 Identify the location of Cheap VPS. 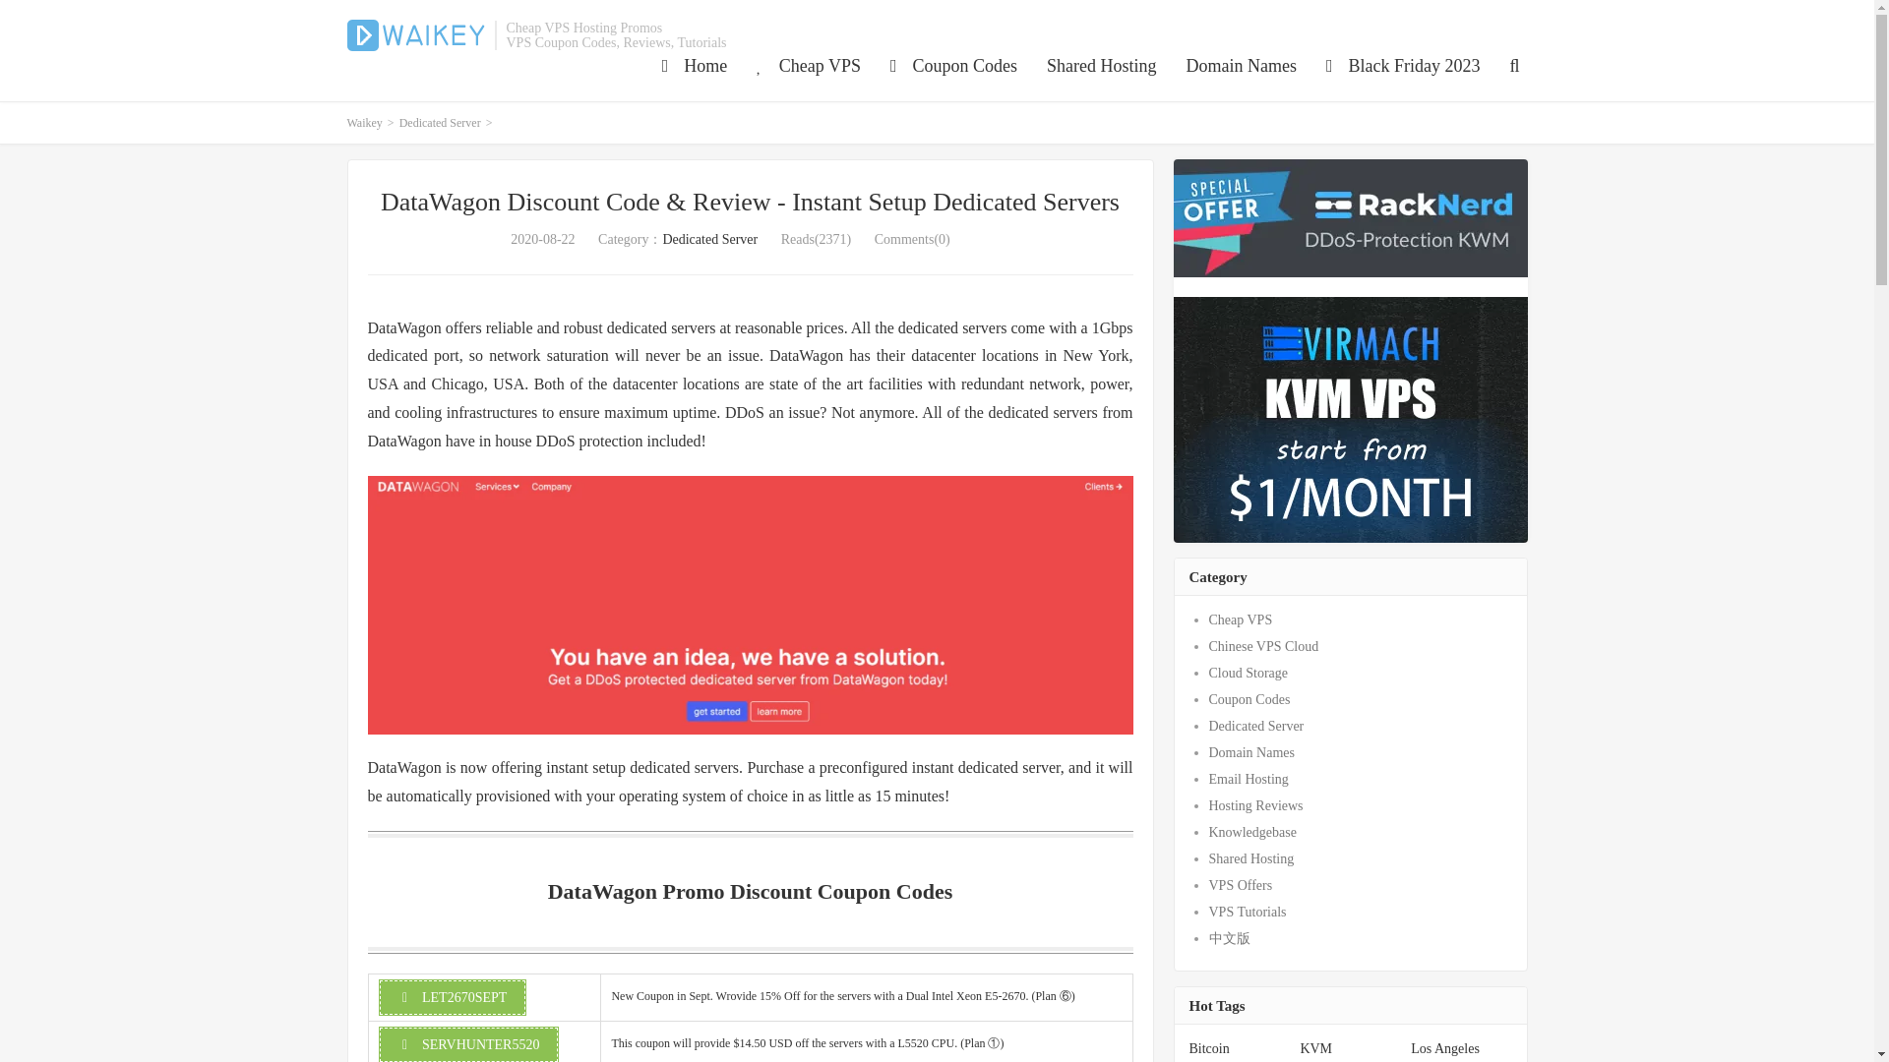
(809, 66).